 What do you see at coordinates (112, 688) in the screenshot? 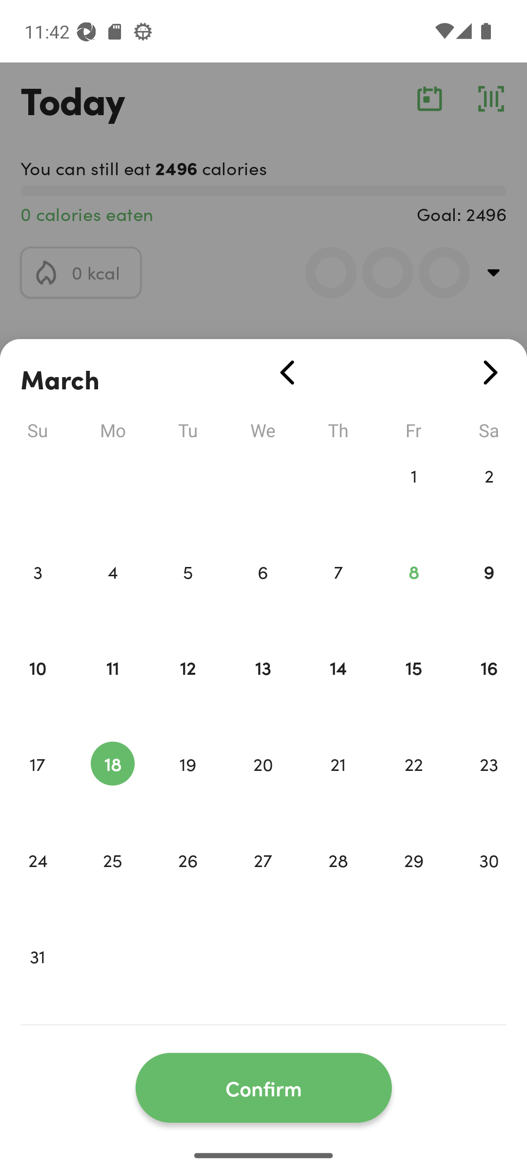
I see `11` at bounding box center [112, 688].